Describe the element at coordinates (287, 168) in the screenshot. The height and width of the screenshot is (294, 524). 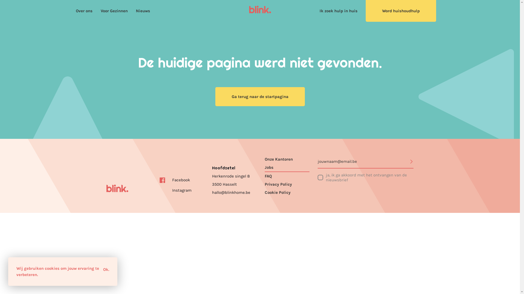
I see `Jobs` at that location.